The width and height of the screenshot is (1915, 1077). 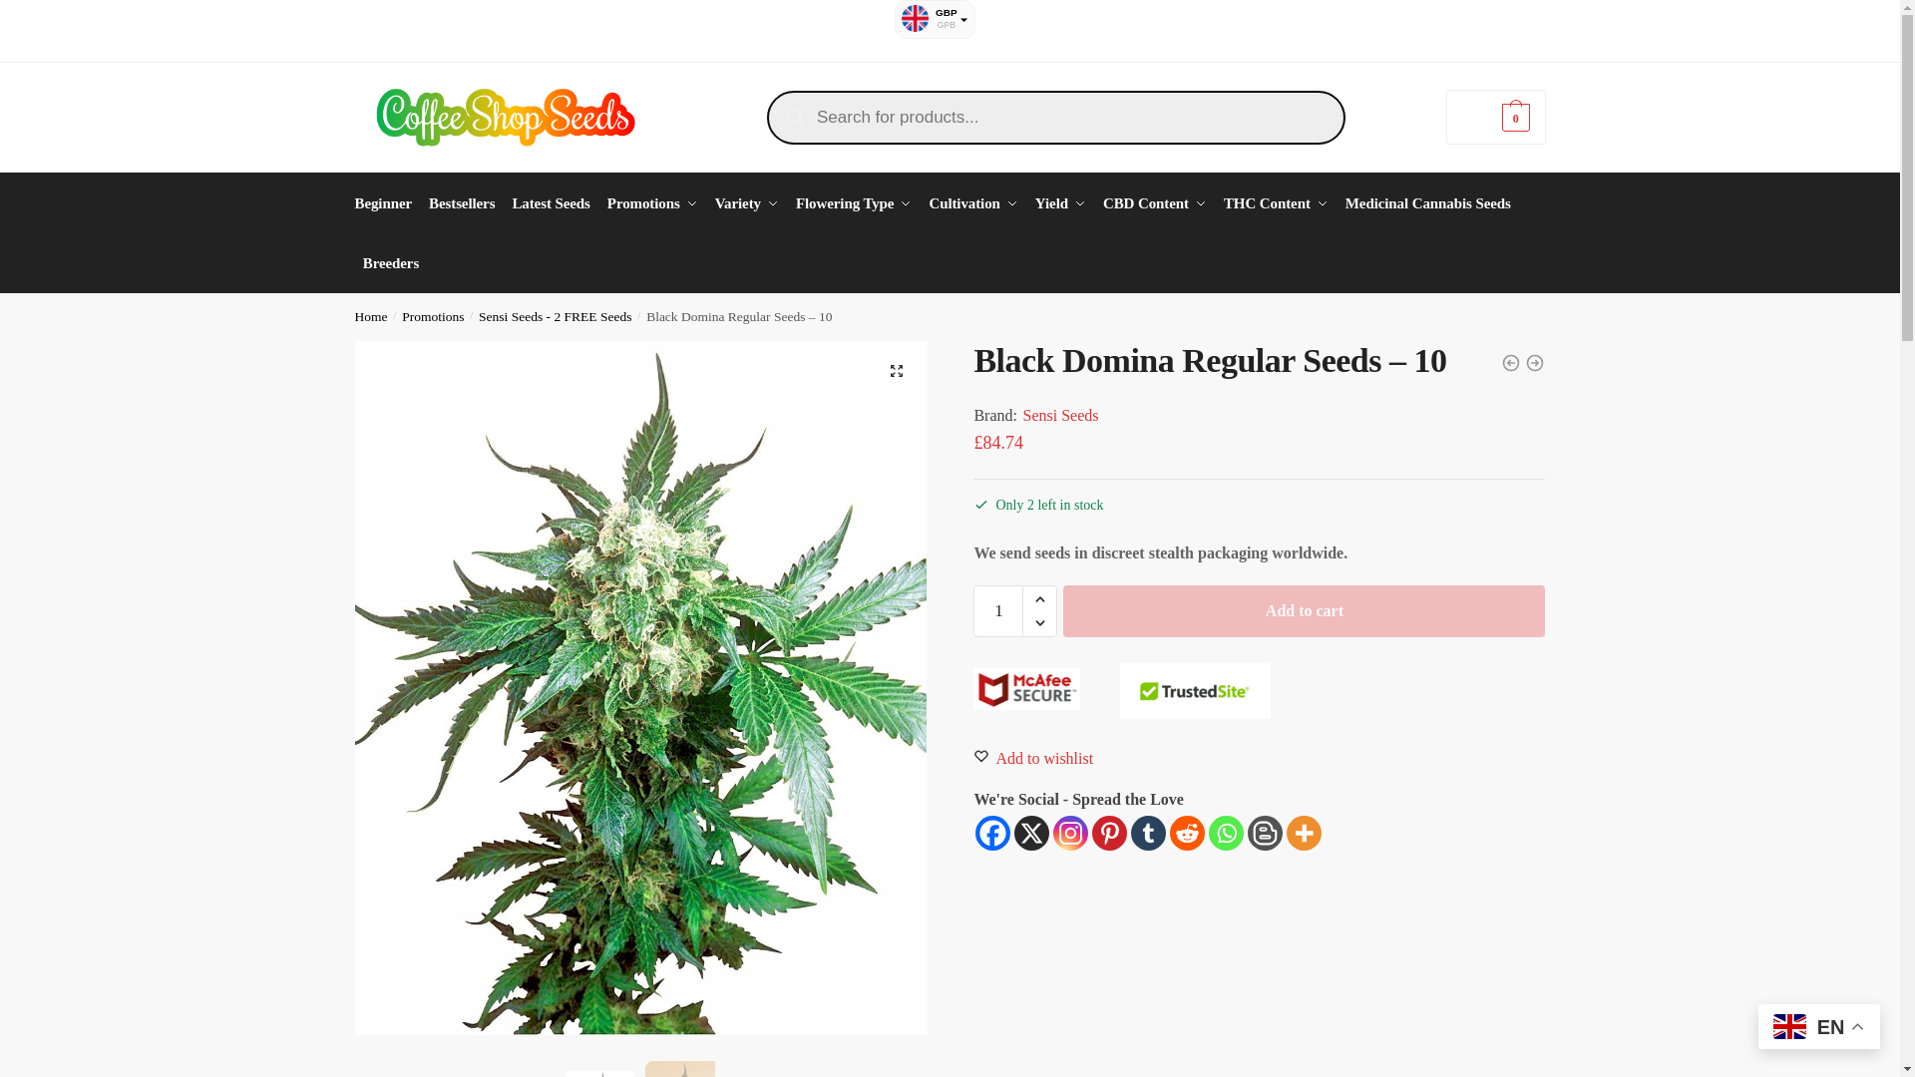 What do you see at coordinates (1304, 833) in the screenshot?
I see `More` at bounding box center [1304, 833].